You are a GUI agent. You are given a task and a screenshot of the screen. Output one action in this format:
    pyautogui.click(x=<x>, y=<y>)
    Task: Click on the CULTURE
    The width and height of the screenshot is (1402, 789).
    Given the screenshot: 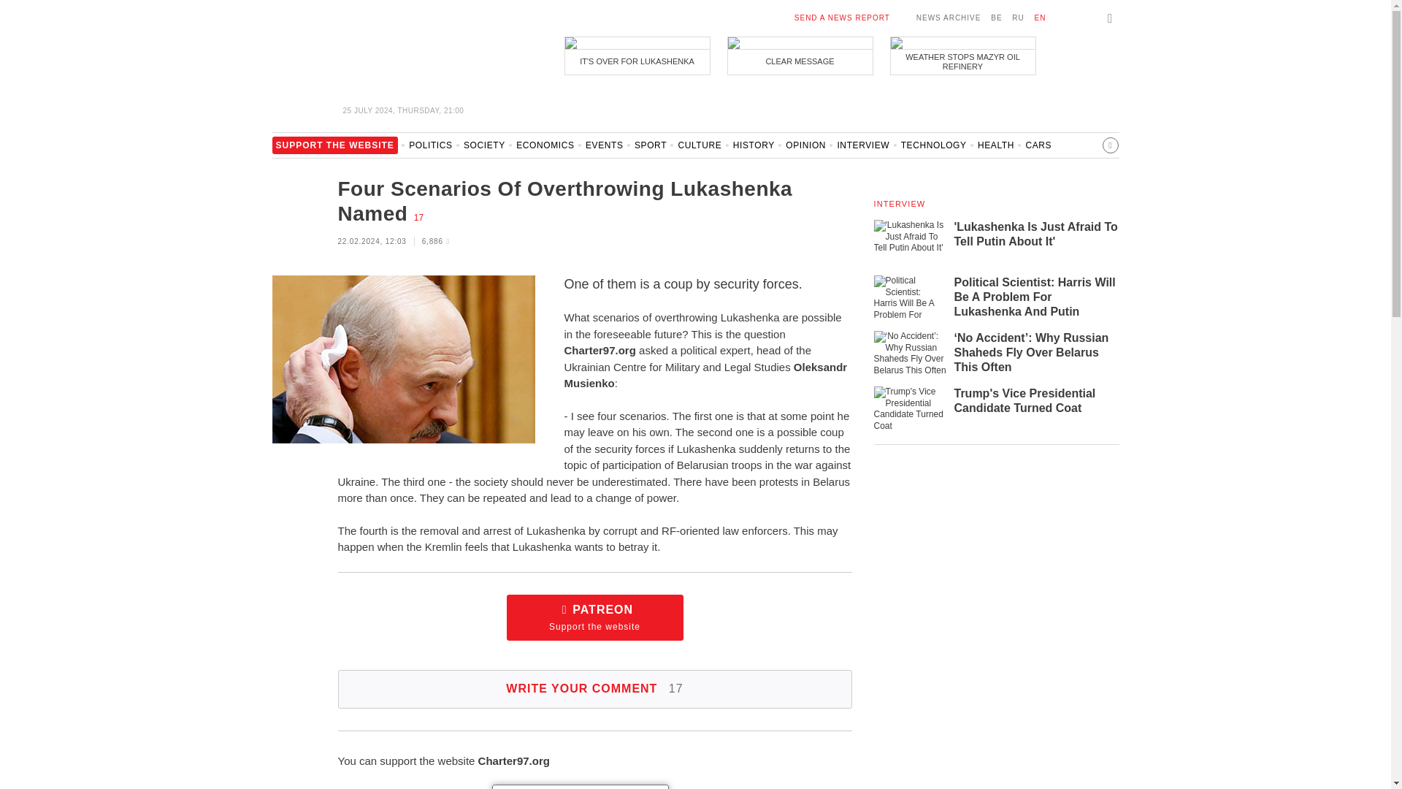 What is the action you would take?
    pyautogui.click(x=700, y=150)
    